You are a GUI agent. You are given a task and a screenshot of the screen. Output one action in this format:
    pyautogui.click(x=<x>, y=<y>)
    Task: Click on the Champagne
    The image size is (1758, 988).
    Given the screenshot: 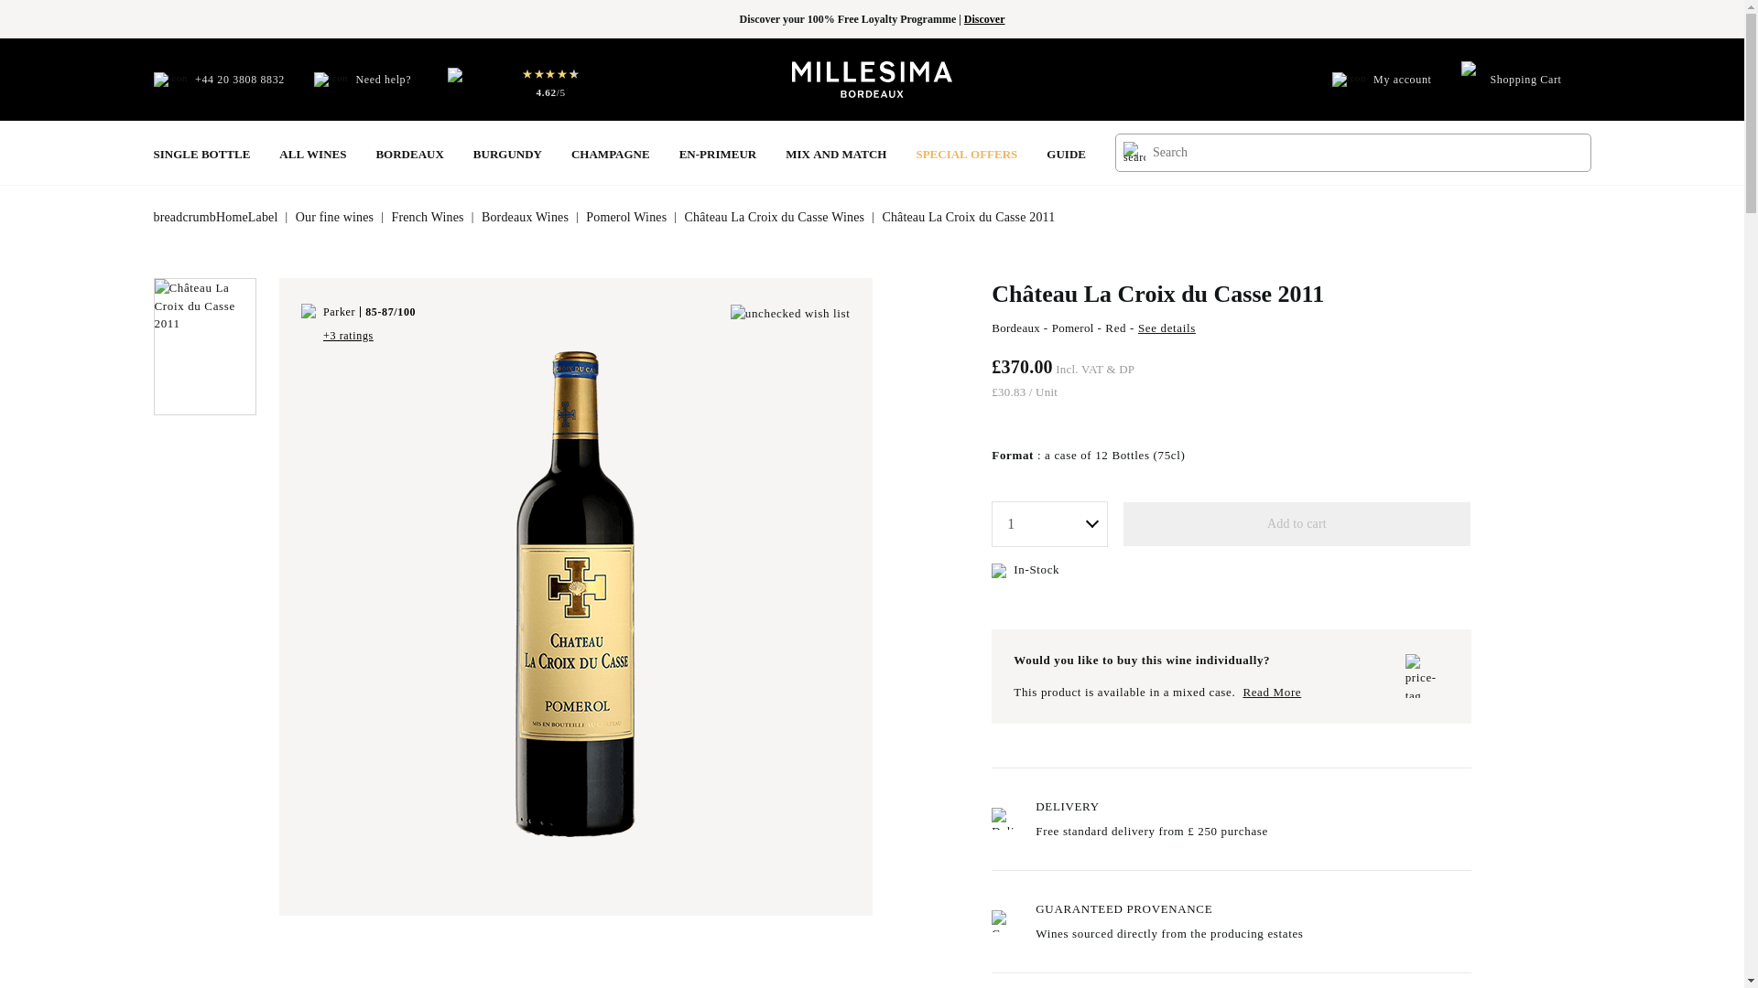 What is the action you would take?
    pyautogui.click(x=611, y=152)
    